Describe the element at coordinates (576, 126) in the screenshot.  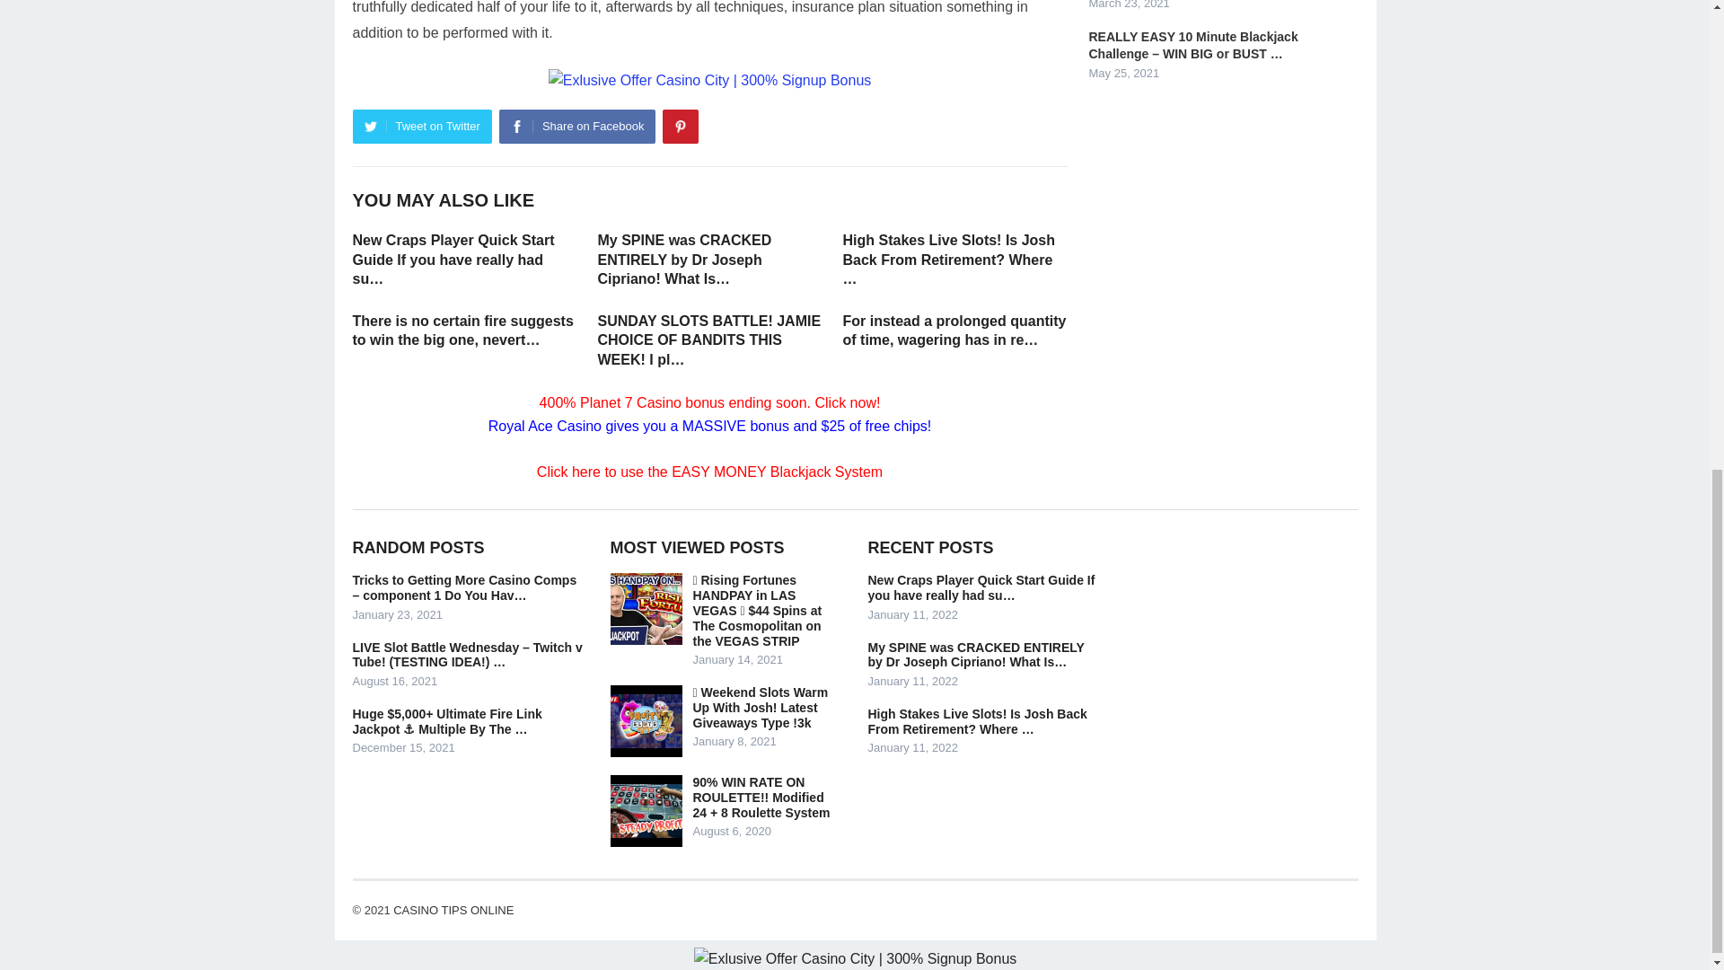
I see `Share on Facebook` at that location.